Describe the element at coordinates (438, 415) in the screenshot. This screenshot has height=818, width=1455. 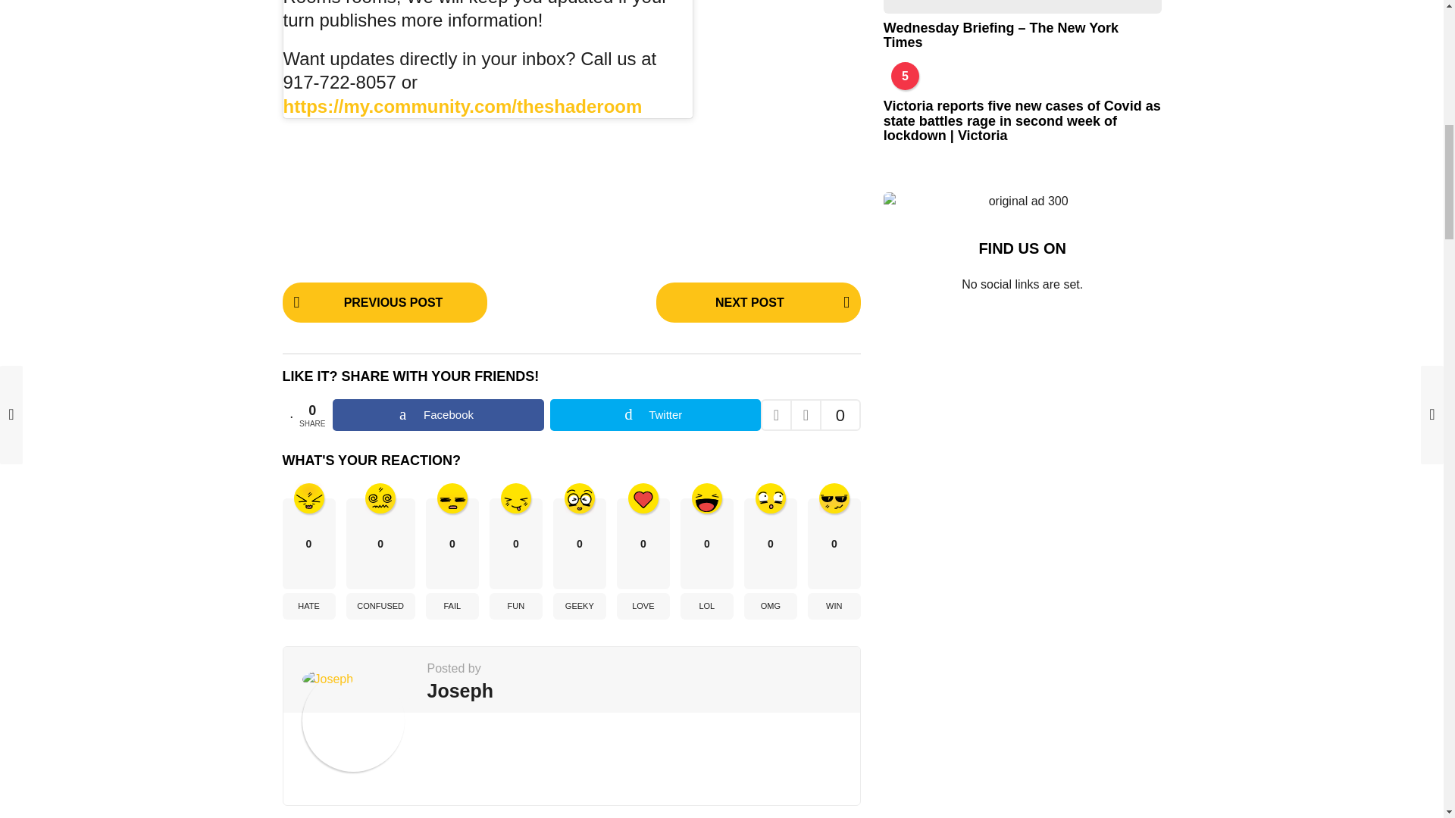
I see `Facebook` at that location.